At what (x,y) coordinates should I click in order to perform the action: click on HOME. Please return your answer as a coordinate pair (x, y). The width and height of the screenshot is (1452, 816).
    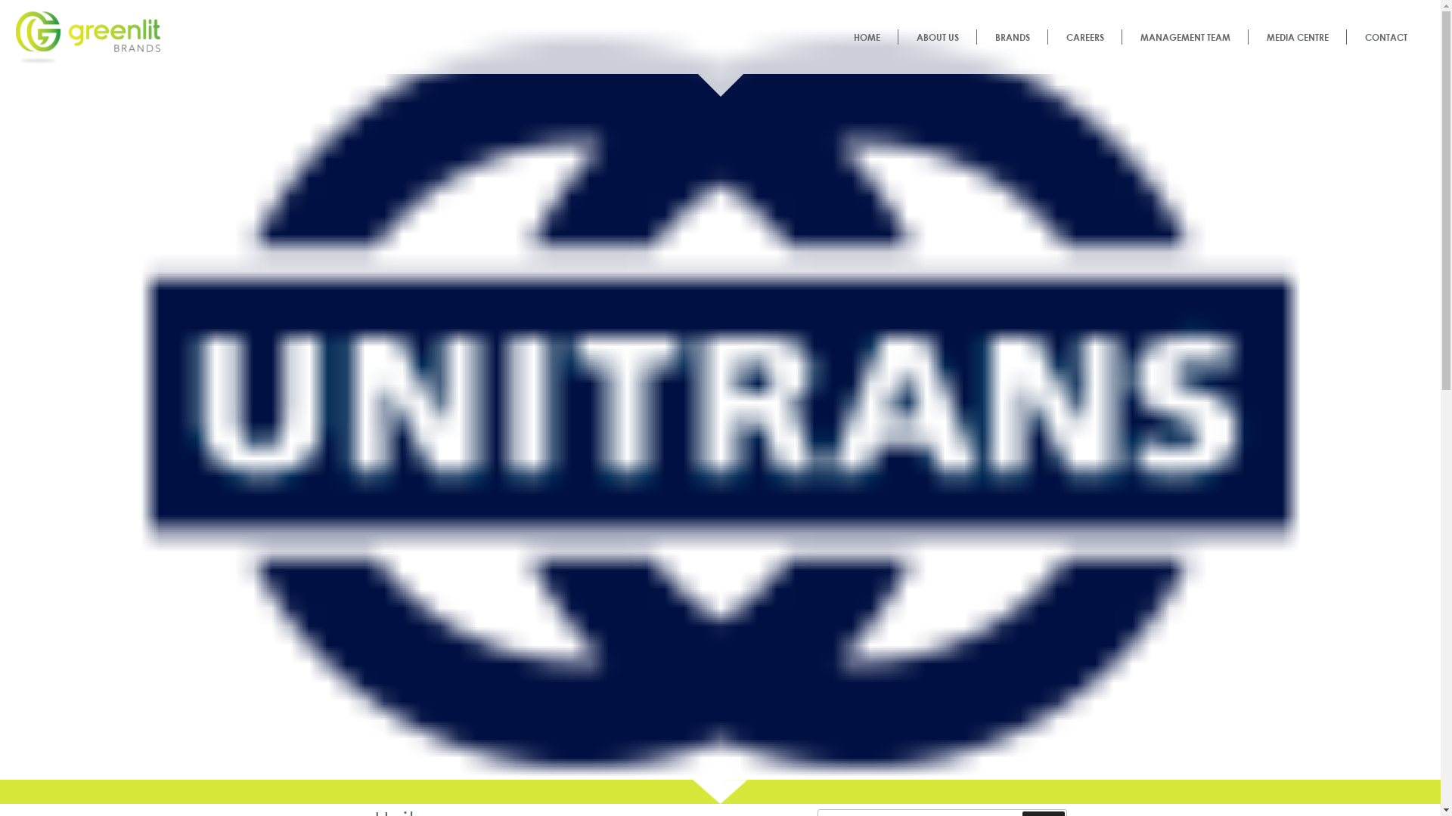
    Looking at the image, I should click on (867, 37).